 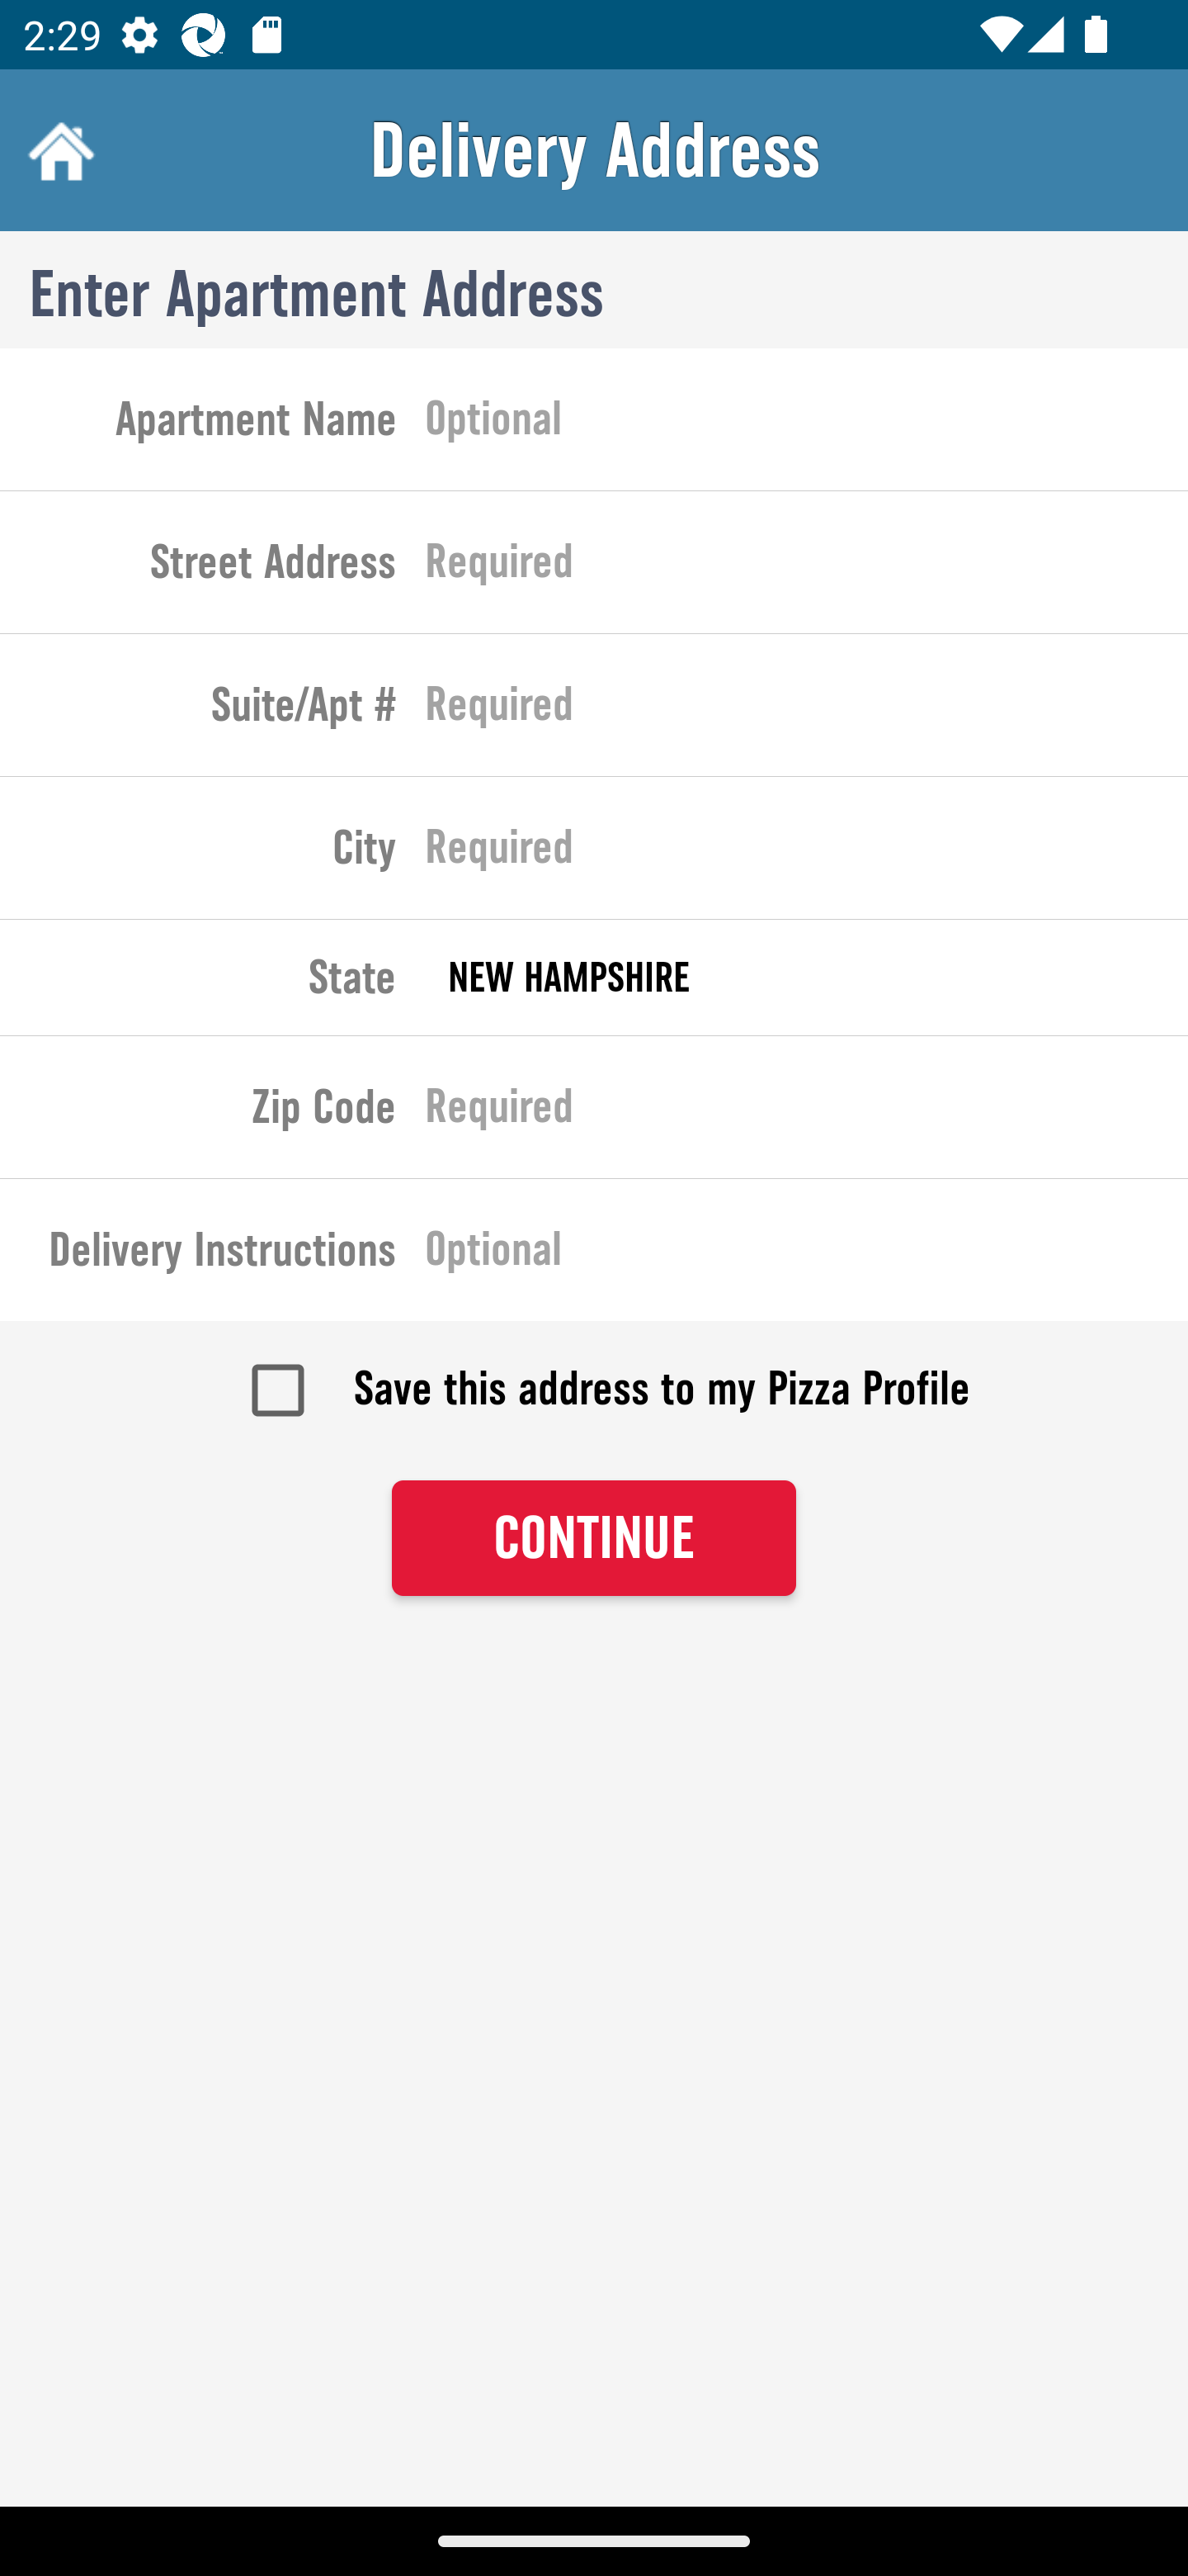 I want to click on Required, so click(x=807, y=568).